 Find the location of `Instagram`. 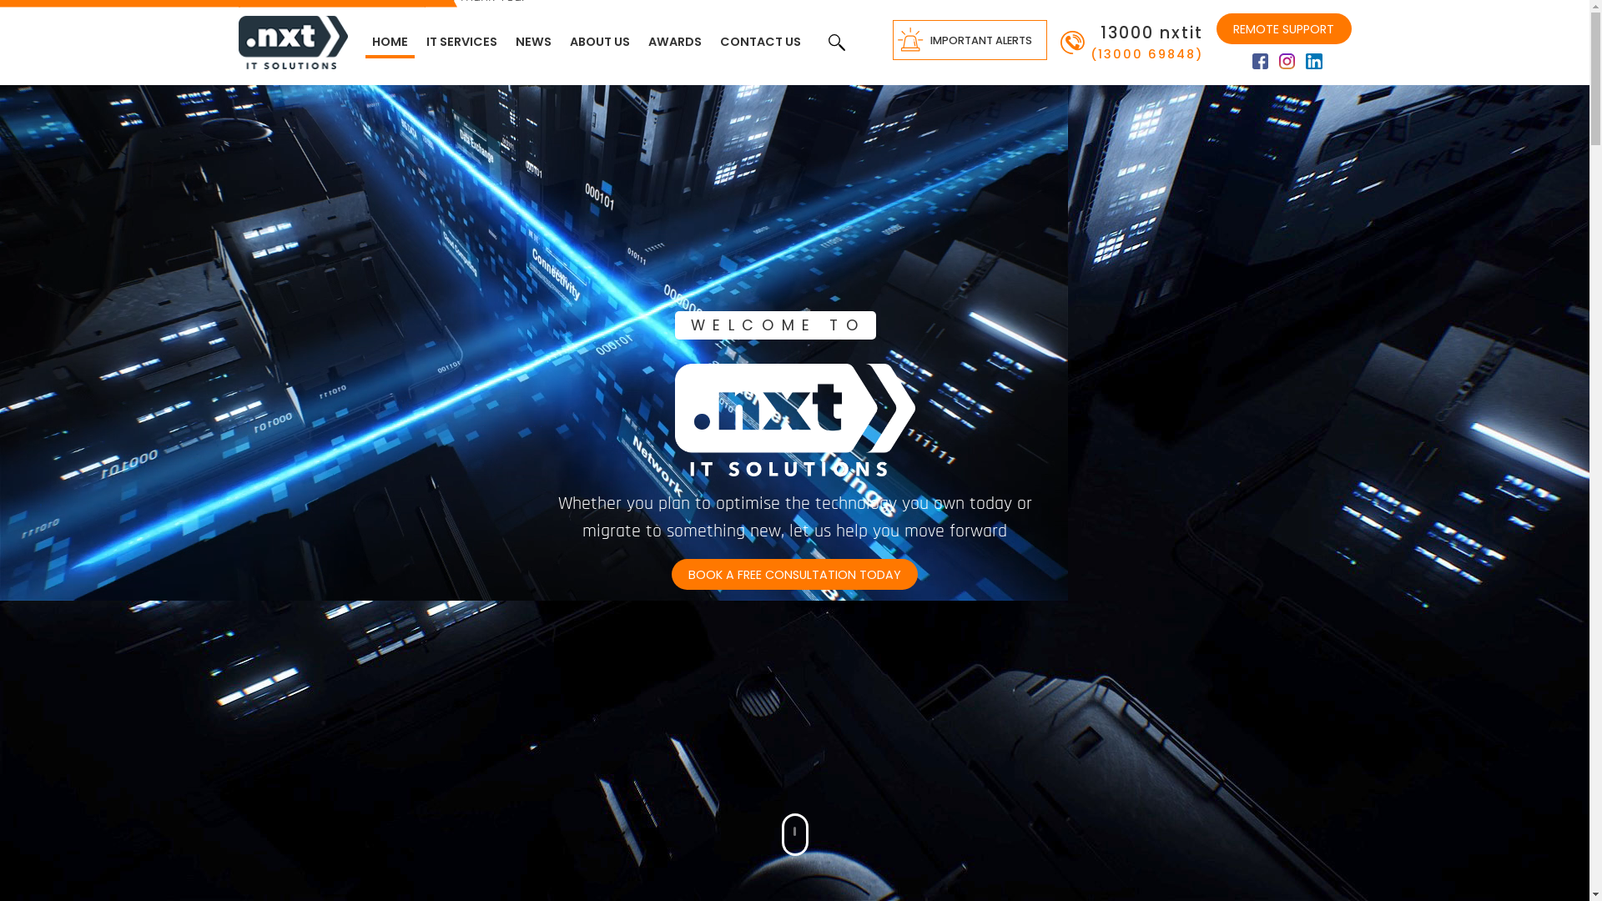

Instagram is located at coordinates (1287, 61).